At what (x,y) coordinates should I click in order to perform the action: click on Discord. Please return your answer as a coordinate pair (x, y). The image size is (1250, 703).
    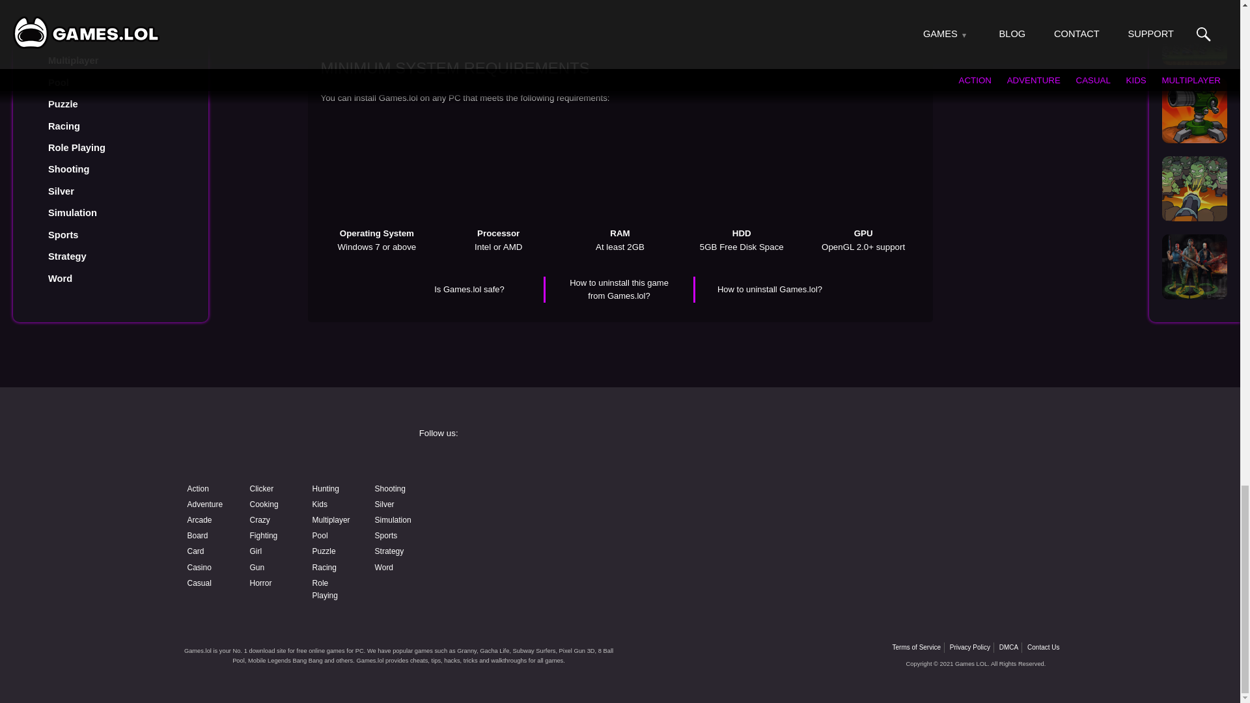
    Looking at the image, I should click on (720, 497).